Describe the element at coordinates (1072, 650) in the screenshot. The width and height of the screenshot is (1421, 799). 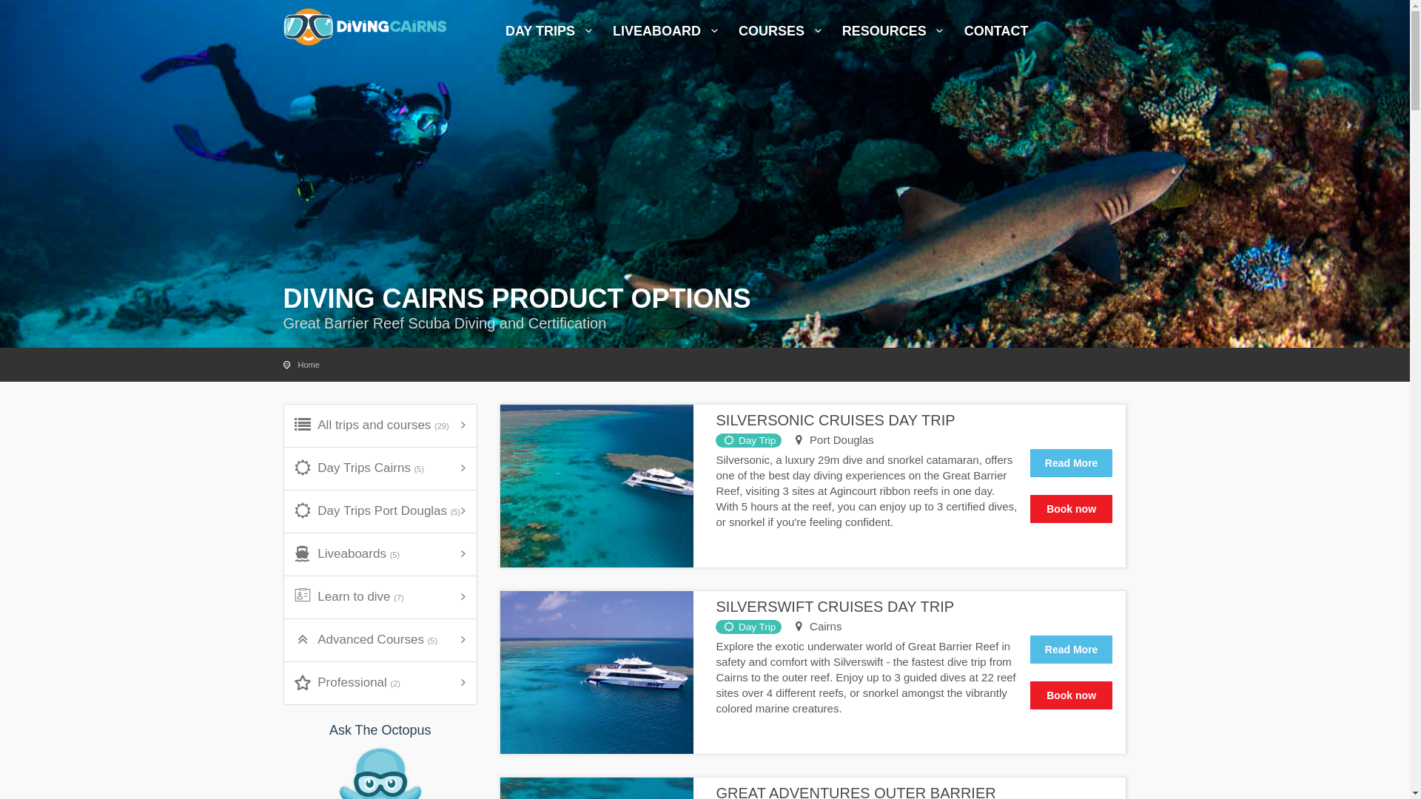
I see `Read More` at that location.